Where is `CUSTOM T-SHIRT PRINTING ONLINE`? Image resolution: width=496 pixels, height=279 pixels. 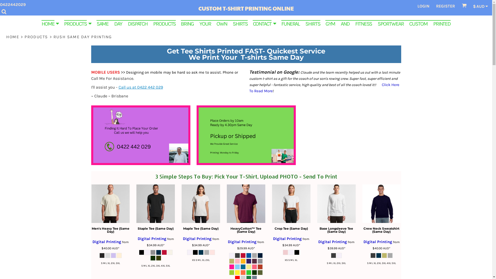 CUSTOM T-SHIRT PRINTING ONLINE is located at coordinates (246, 8).